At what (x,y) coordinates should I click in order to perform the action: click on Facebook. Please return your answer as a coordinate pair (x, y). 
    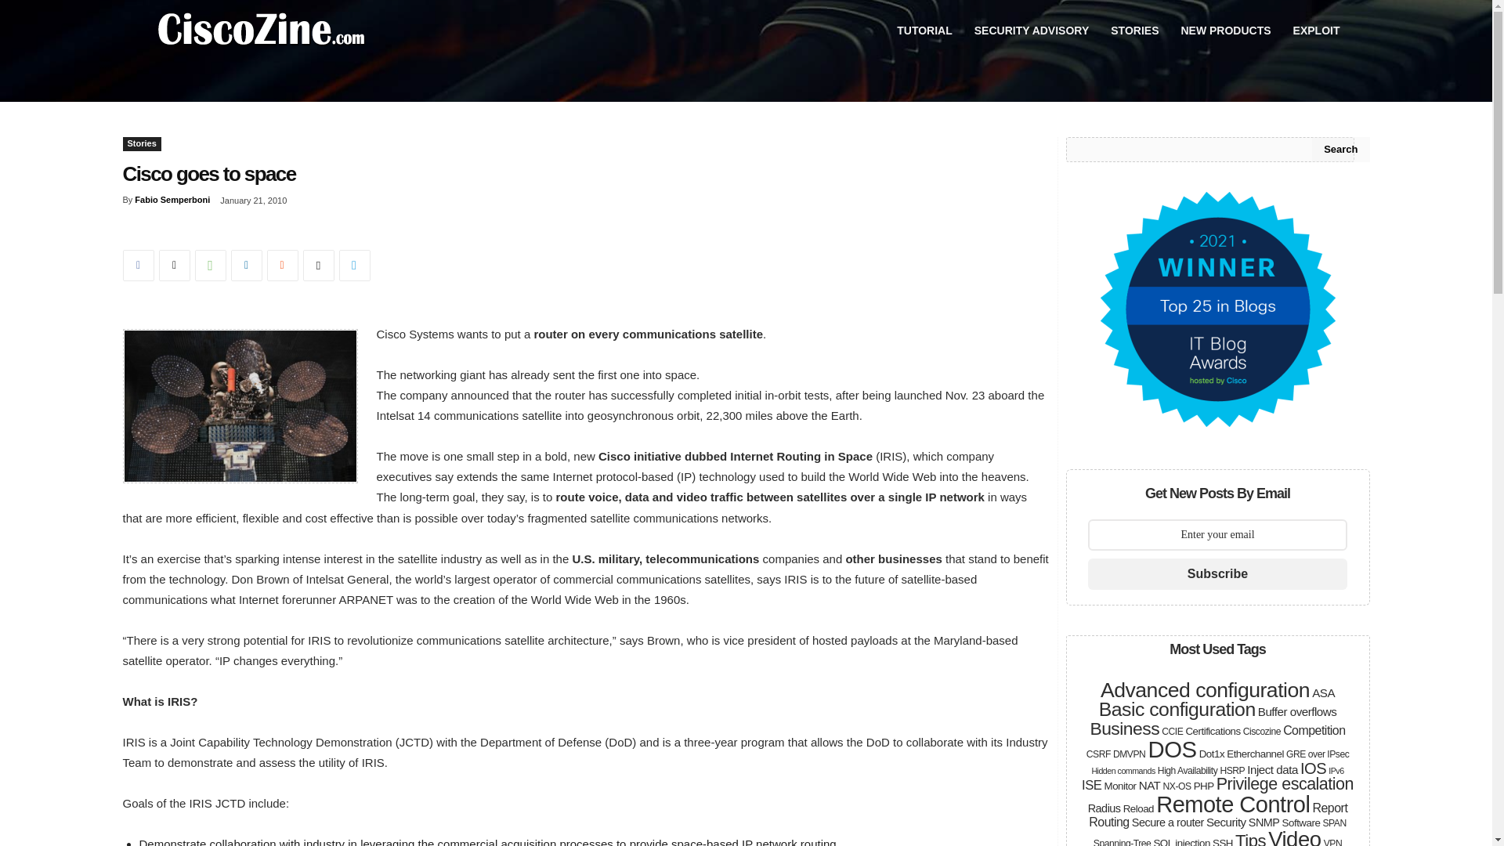
    Looking at the image, I should click on (137, 265).